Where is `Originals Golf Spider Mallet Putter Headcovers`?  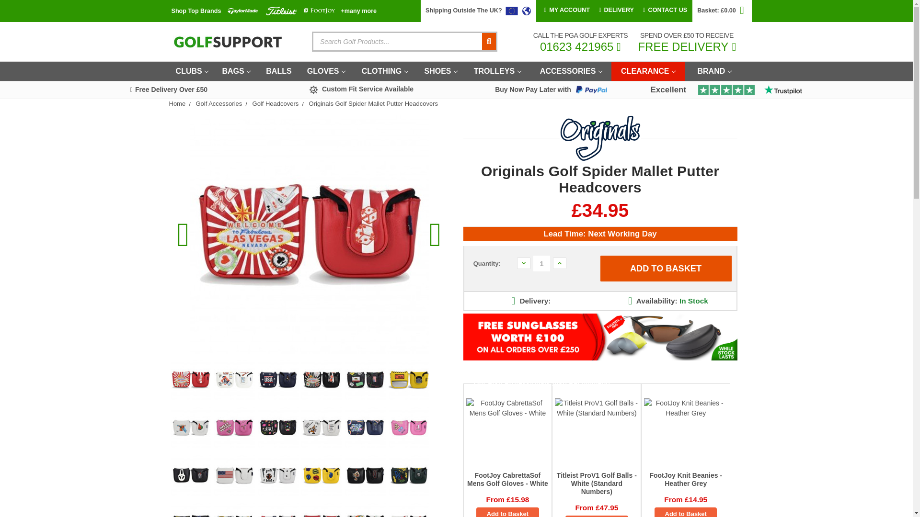 Originals Golf Spider Mallet Putter Headcovers is located at coordinates (278, 428).